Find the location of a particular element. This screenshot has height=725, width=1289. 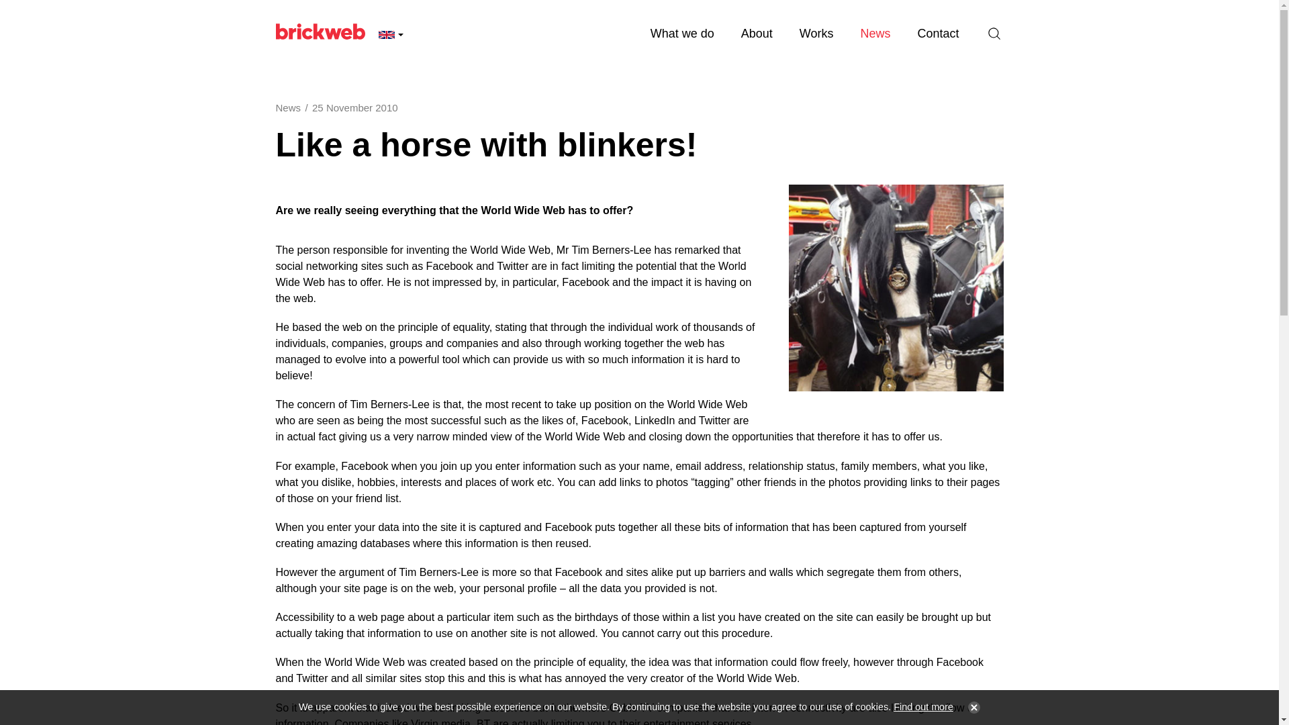

Works is located at coordinates (816, 34).